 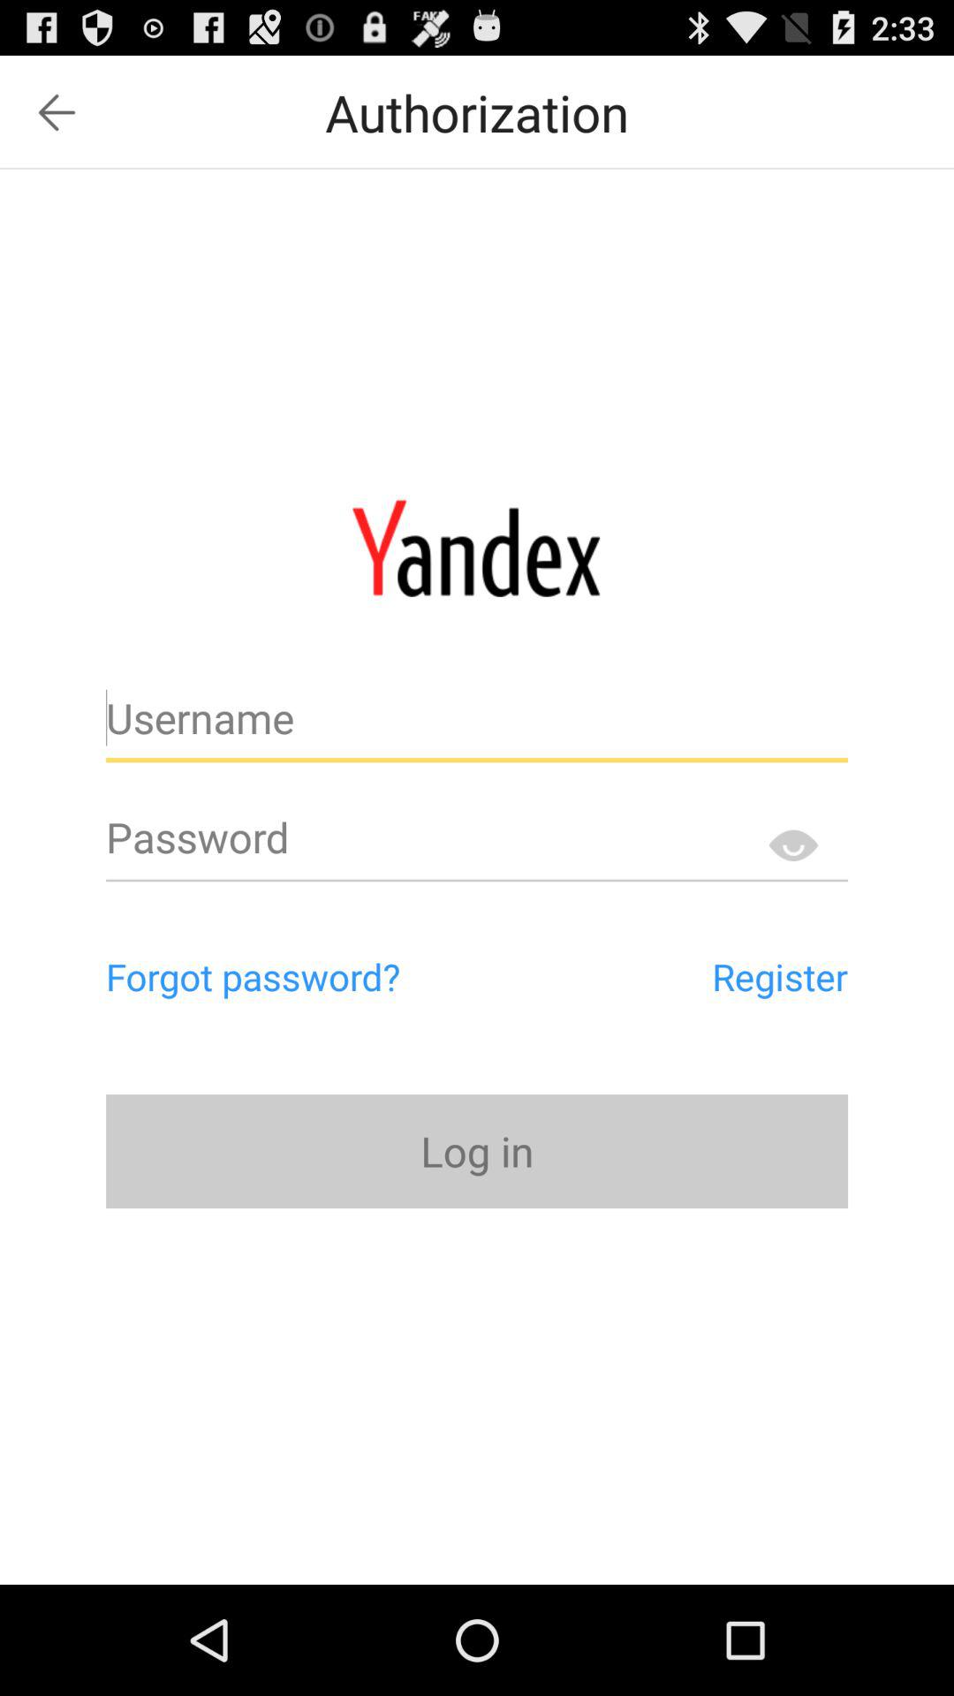 I want to click on yandex logo, so click(x=477, y=548).